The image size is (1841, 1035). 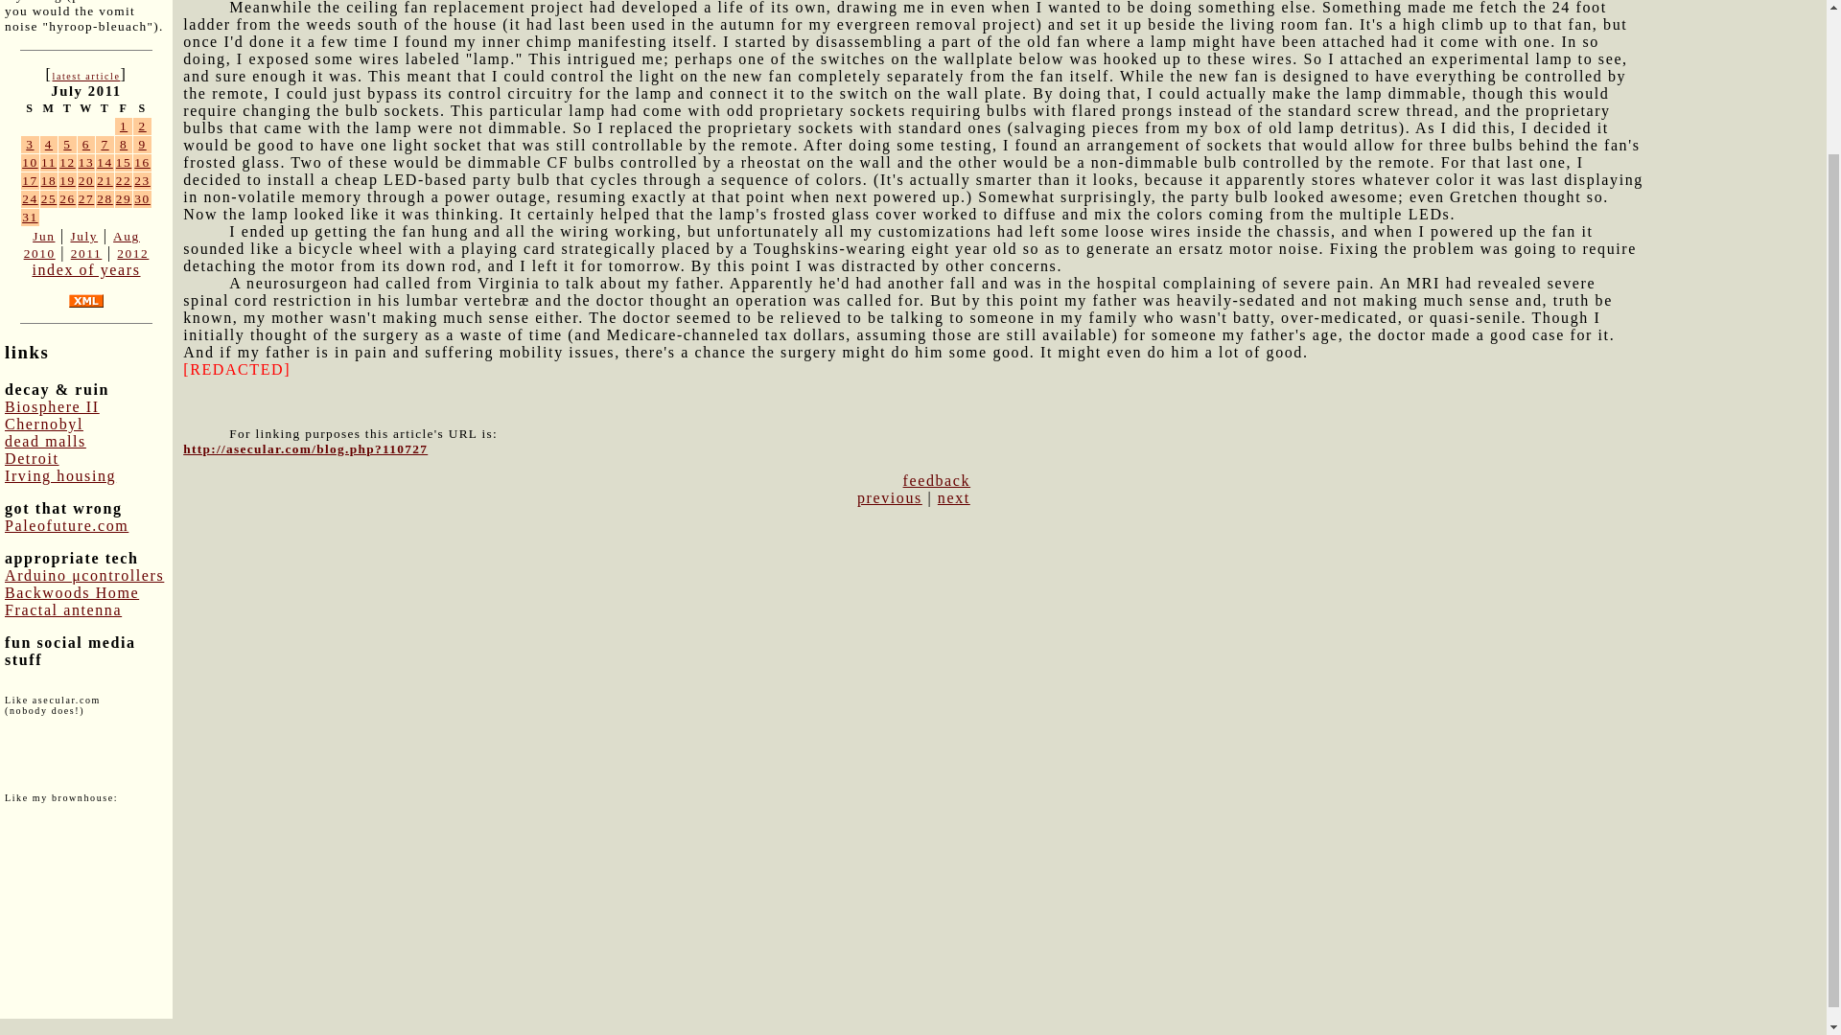 What do you see at coordinates (105, 180) in the screenshot?
I see `21` at bounding box center [105, 180].